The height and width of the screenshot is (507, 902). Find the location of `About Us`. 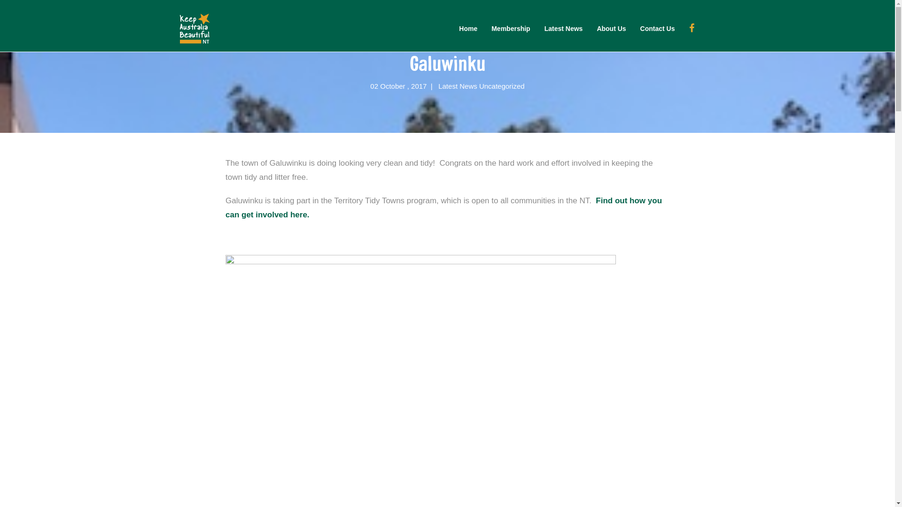

About Us is located at coordinates (611, 29).